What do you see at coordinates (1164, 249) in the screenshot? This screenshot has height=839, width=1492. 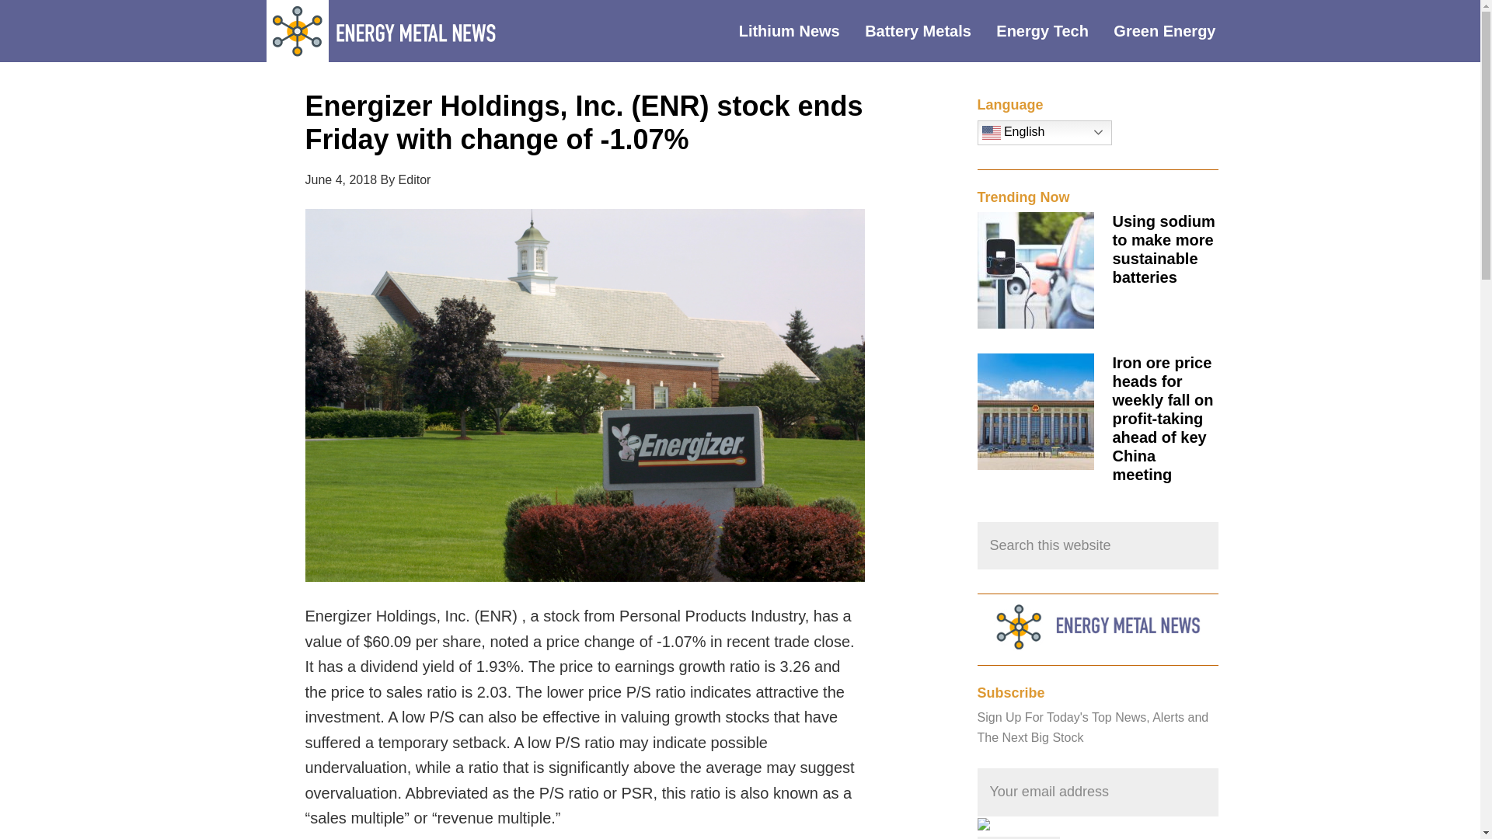 I see `Using sodium to make more sustainable batteries` at bounding box center [1164, 249].